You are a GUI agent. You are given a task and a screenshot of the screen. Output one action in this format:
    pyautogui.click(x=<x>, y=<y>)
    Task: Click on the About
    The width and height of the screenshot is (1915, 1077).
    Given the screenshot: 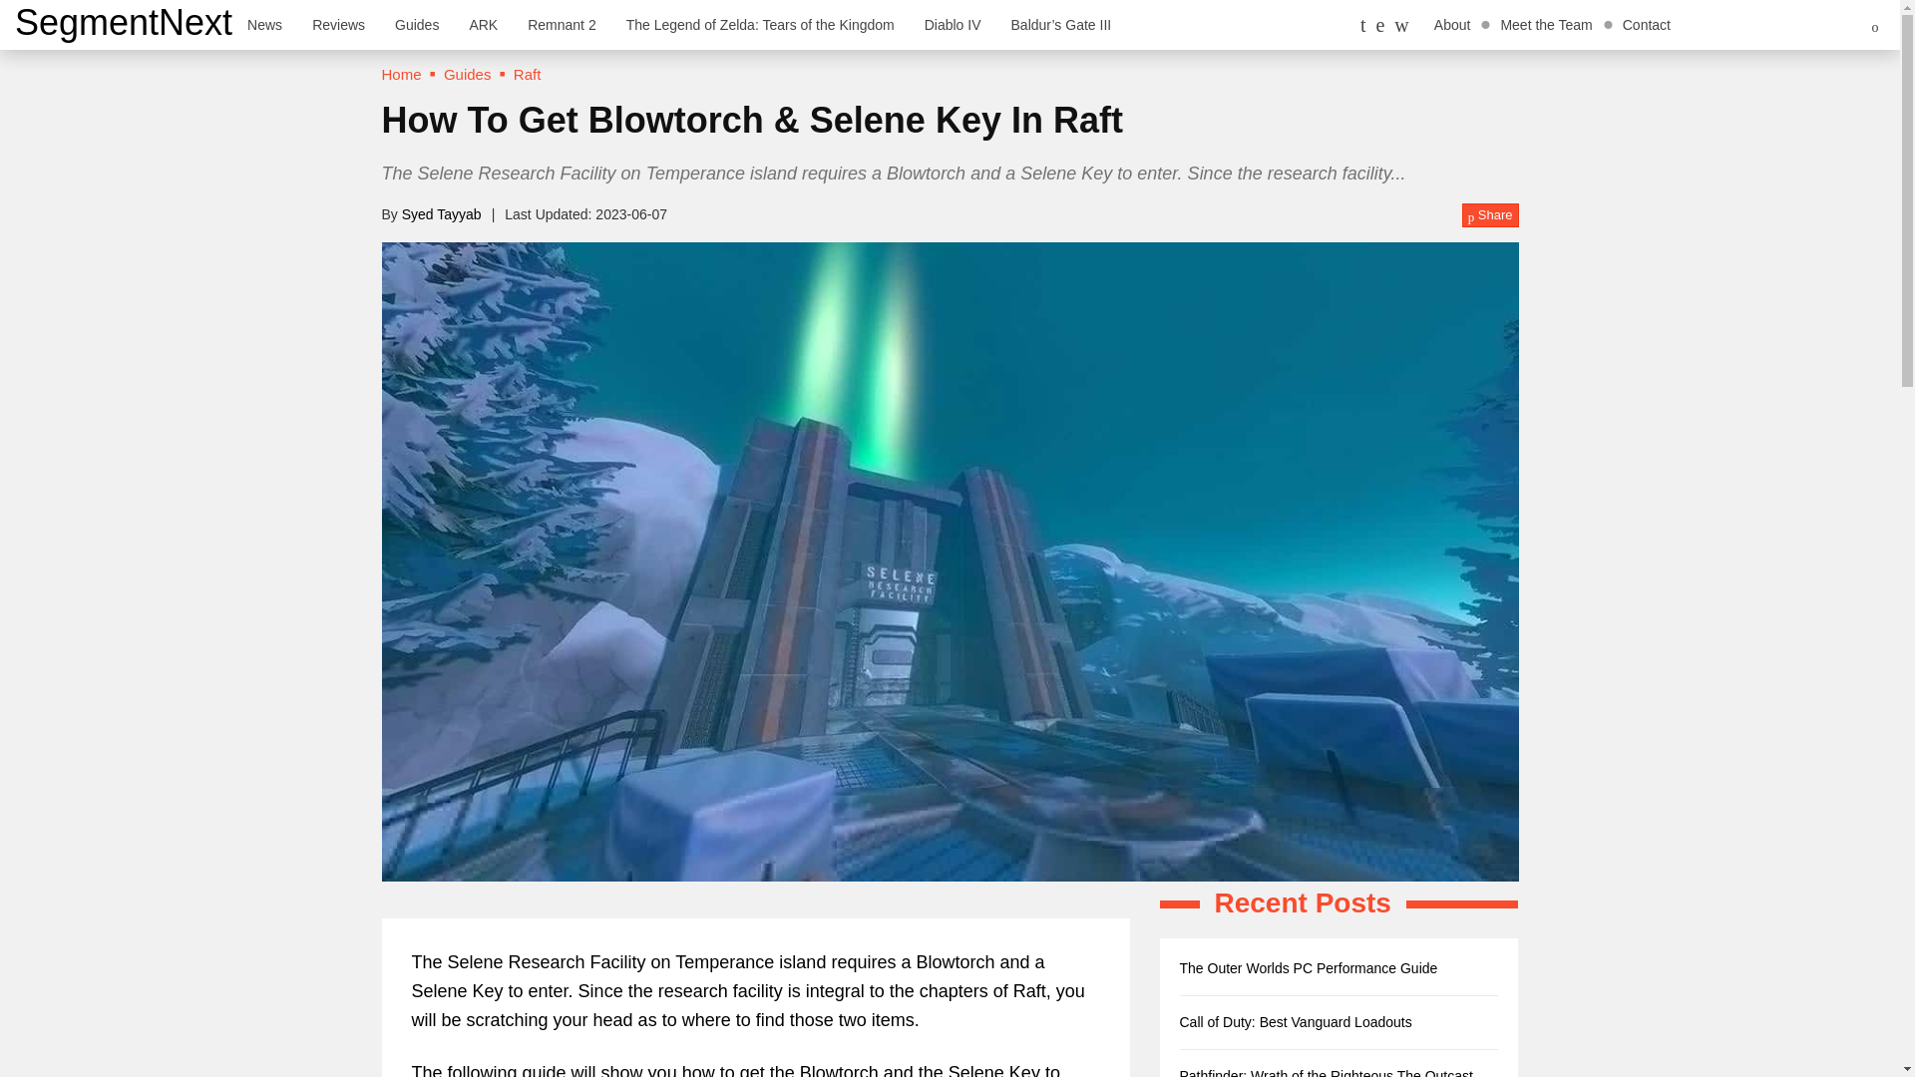 What is the action you would take?
    pyautogui.click(x=1452, y=24)
    